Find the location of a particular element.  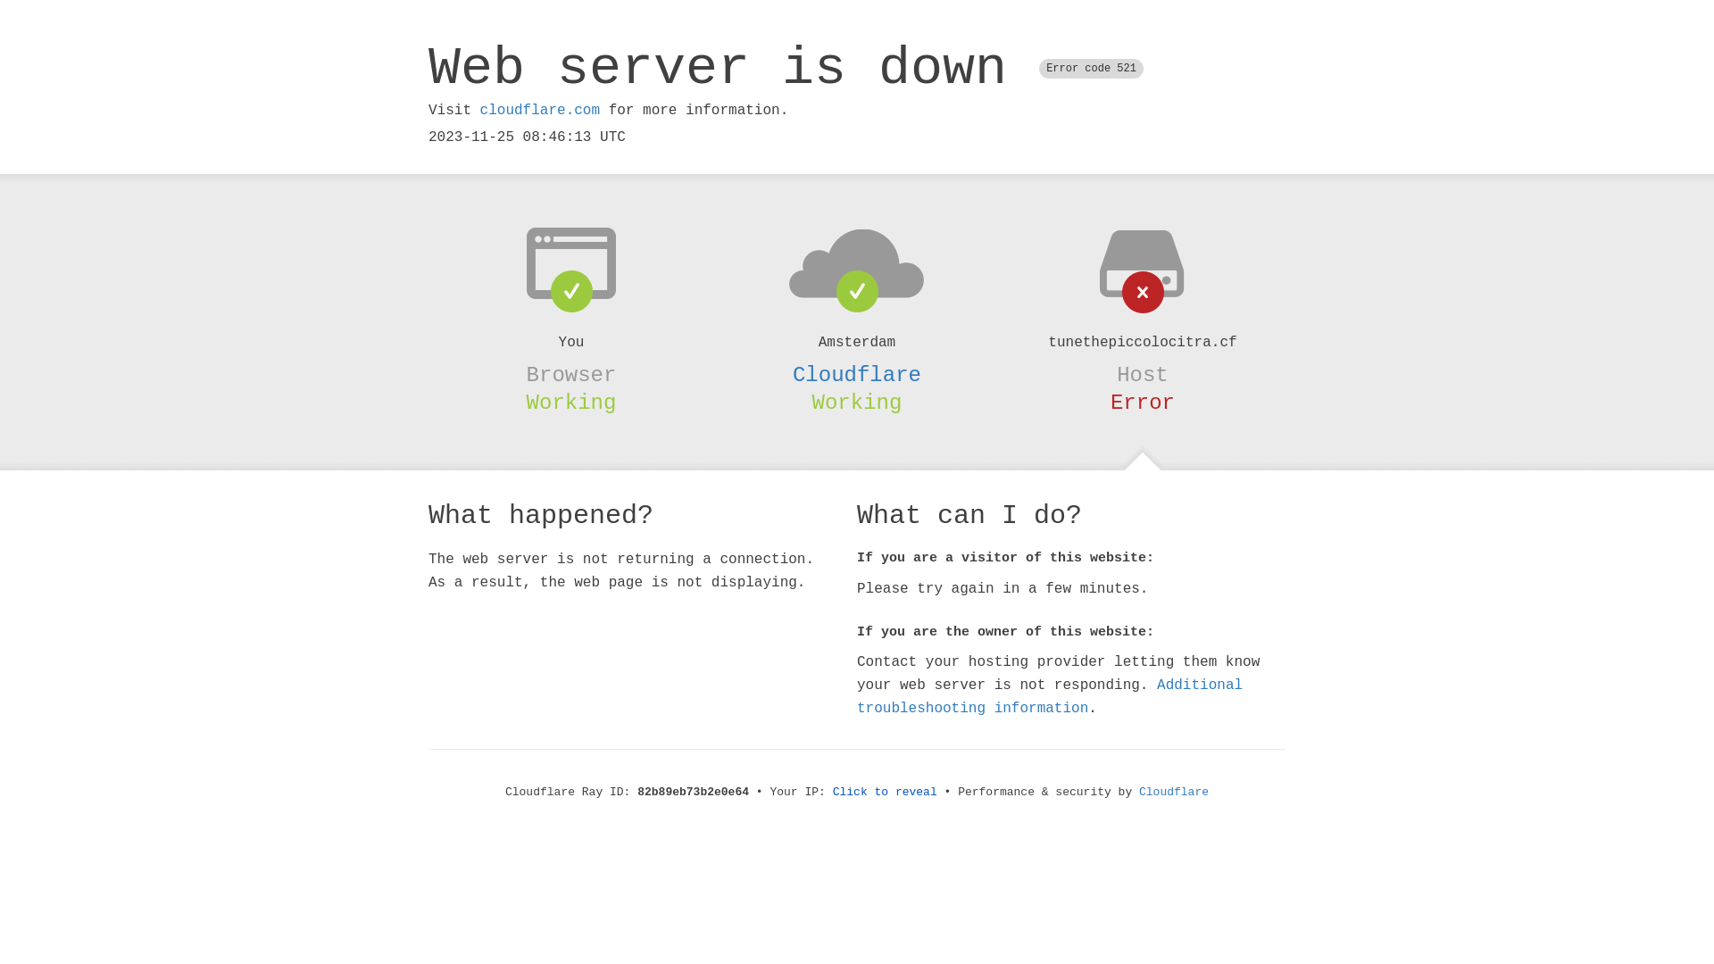

Additional troubleshooting information is located at coordinates (1050, 696).